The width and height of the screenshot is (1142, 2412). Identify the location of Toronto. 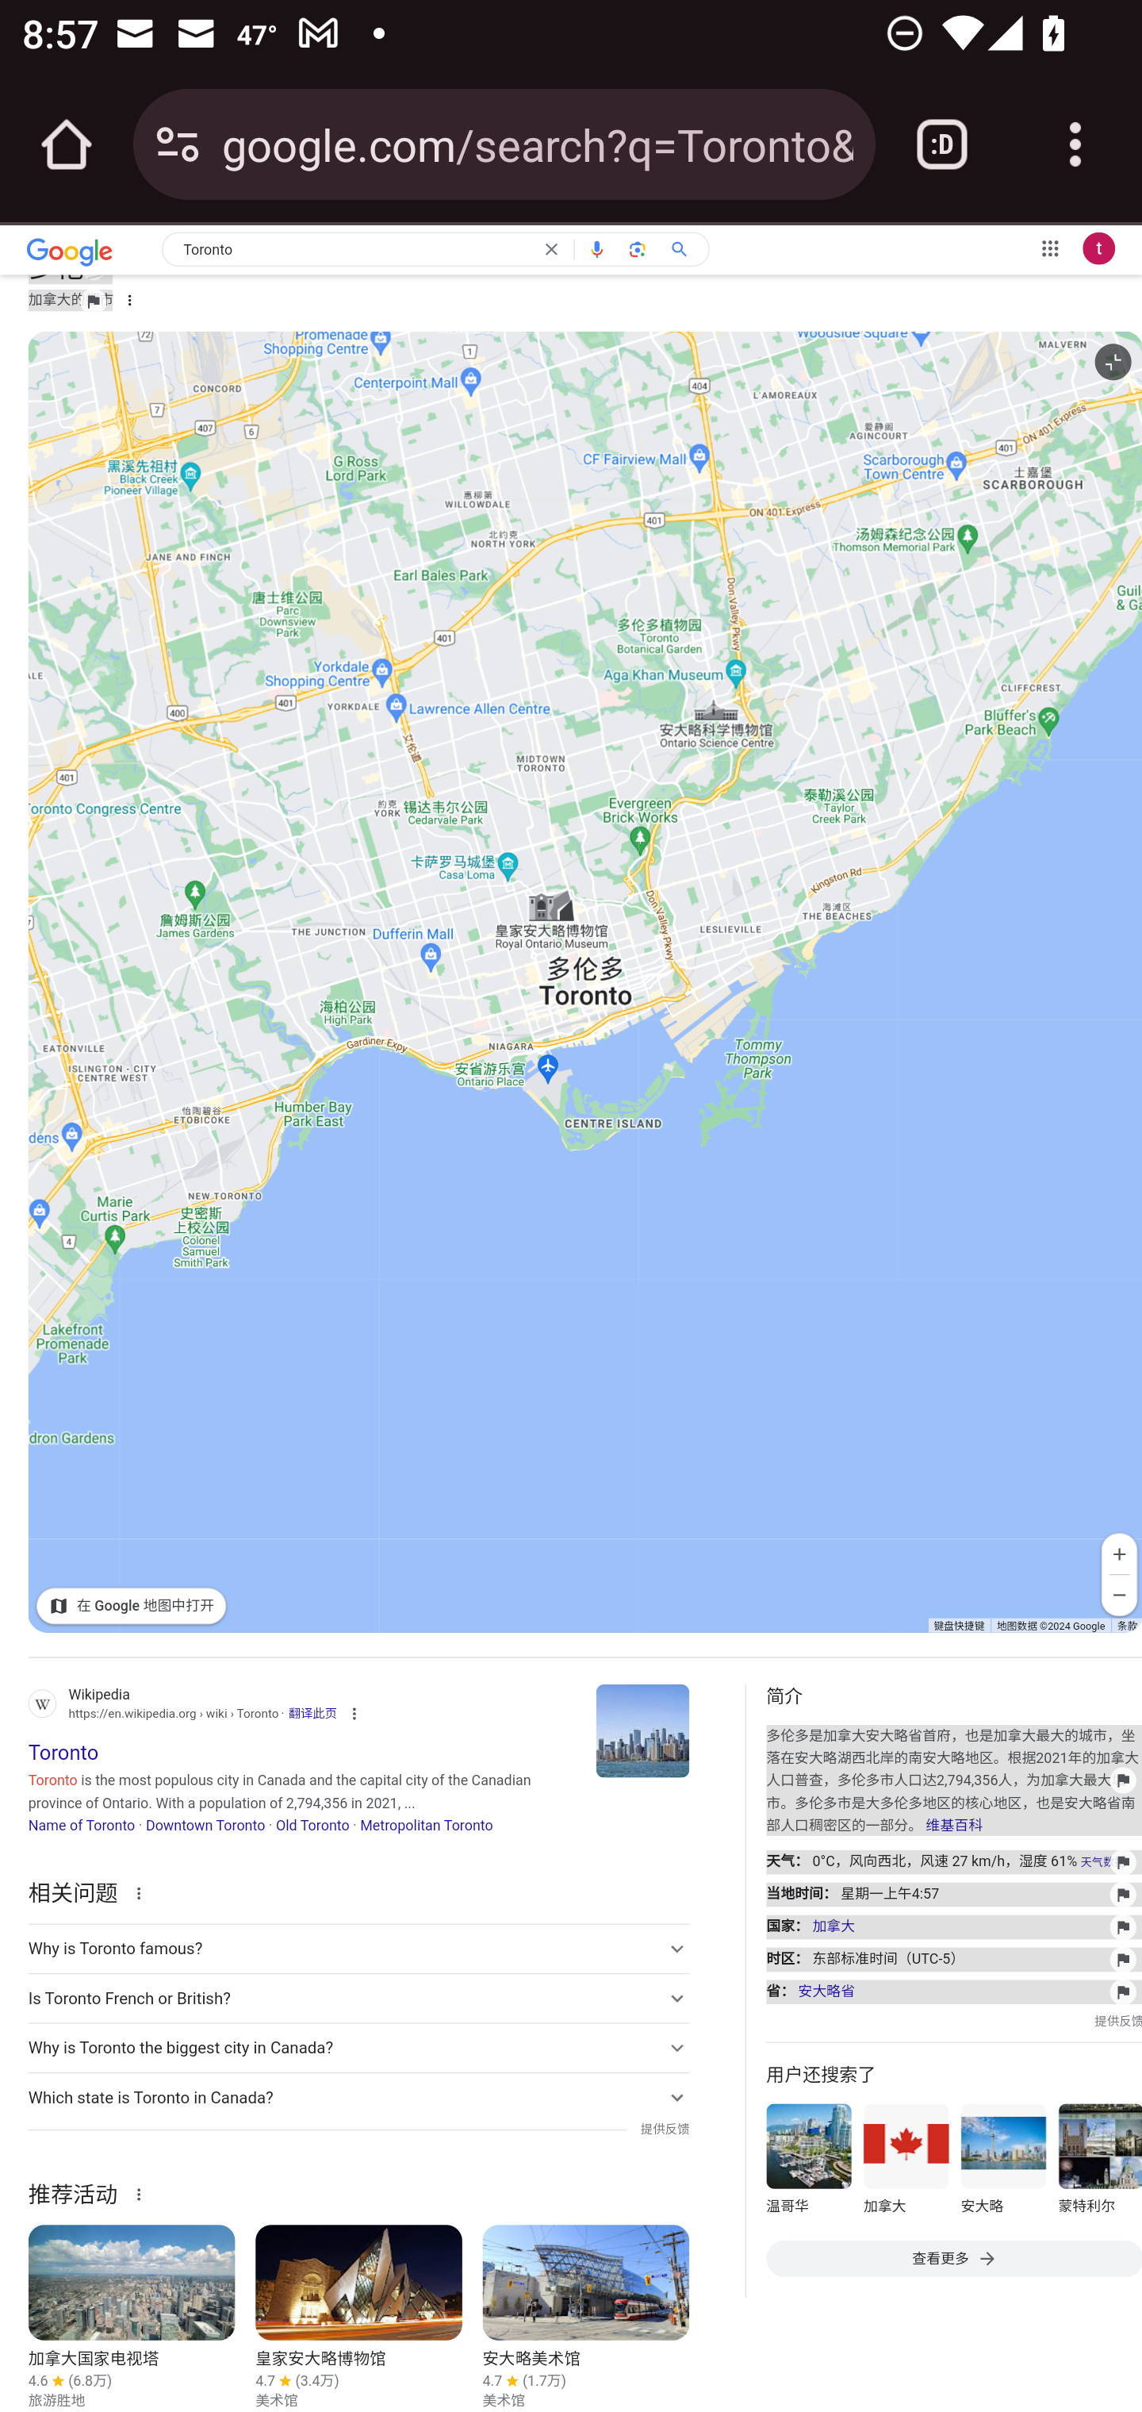
(642, 1731).